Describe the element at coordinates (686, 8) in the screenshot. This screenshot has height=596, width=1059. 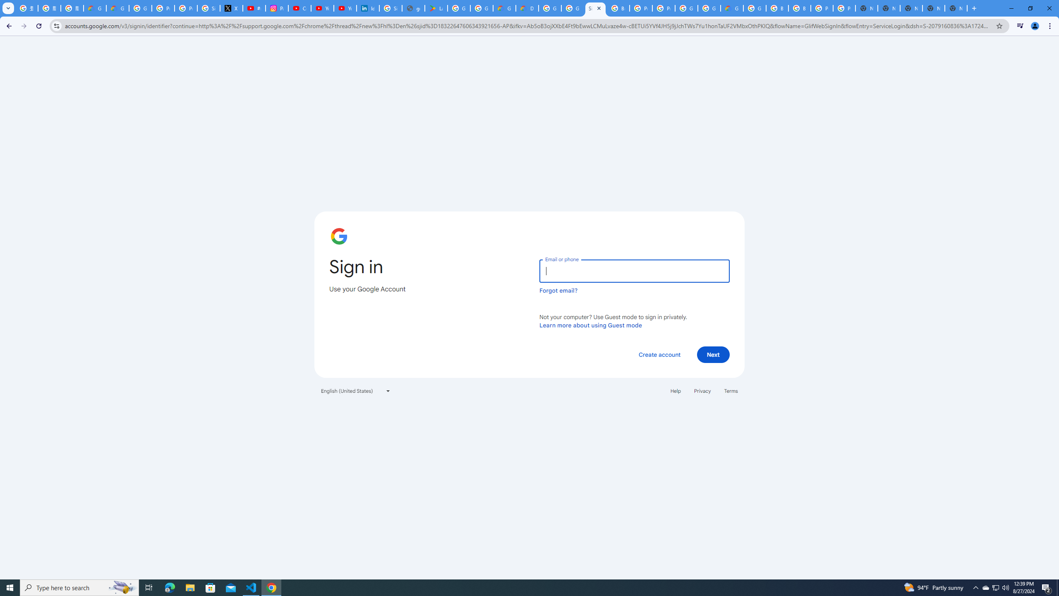
I see `Google Cloud Platform` at that location.